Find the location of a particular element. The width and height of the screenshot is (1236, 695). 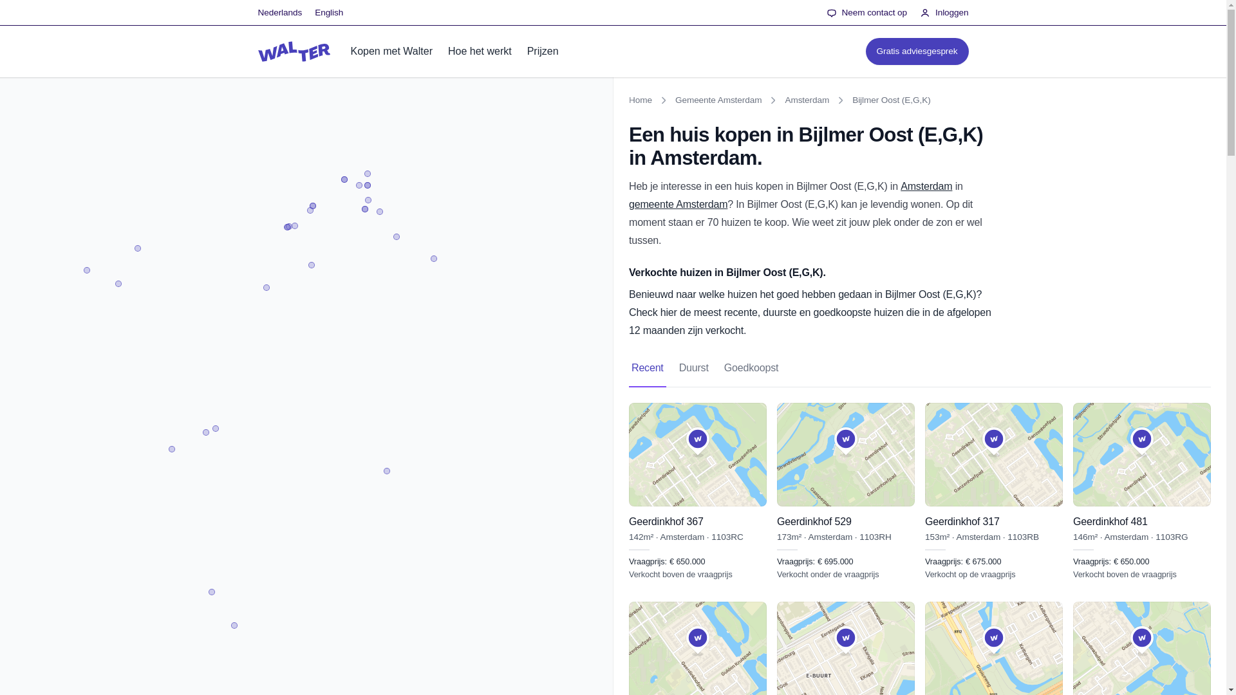

Goedkoopst is located at coordinates (479, 51).